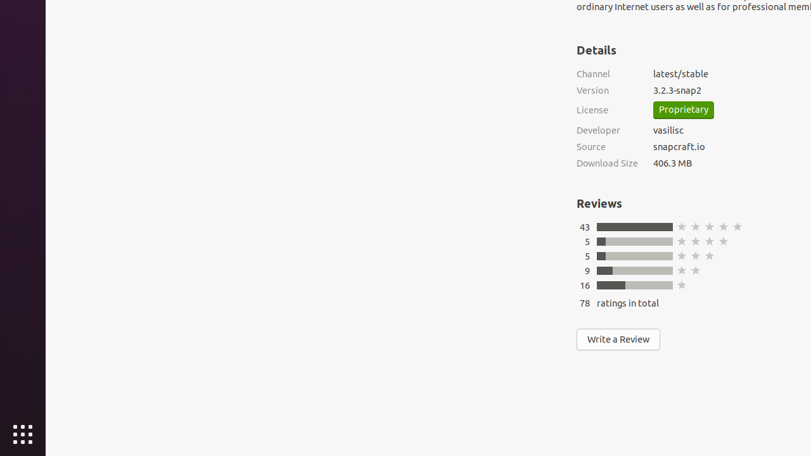 The width and height of the screenshot is (811, 456). What do you see at coordinates (597, 50) in the screenshot?
I see `Details` at bounding box center [597, 50].